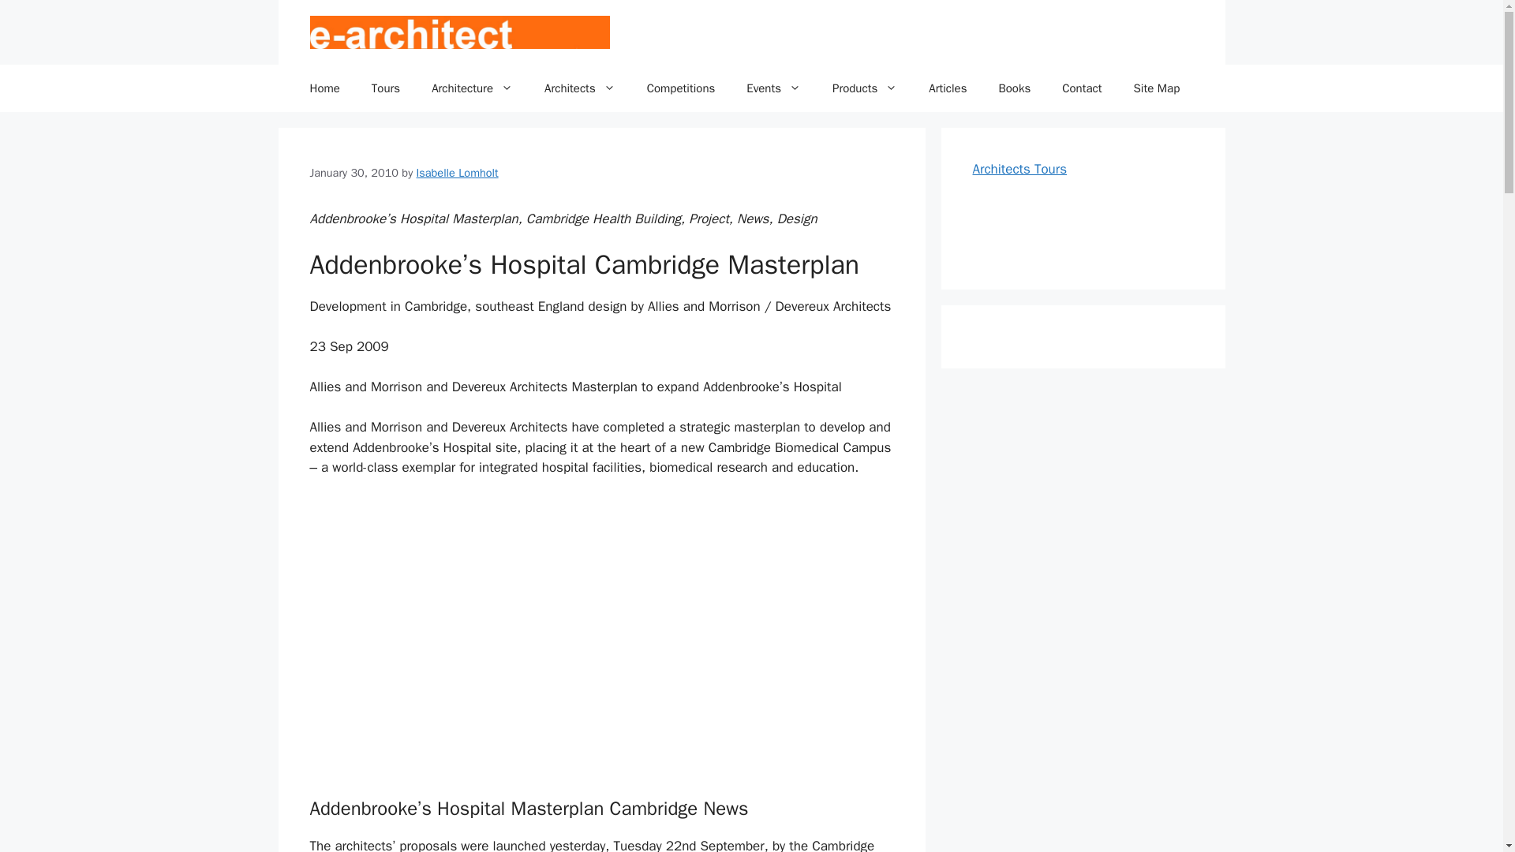  What do you see at coordinates (682, 88) in the screenshot?
I see `Competitions` at bounding box center [682, 88].